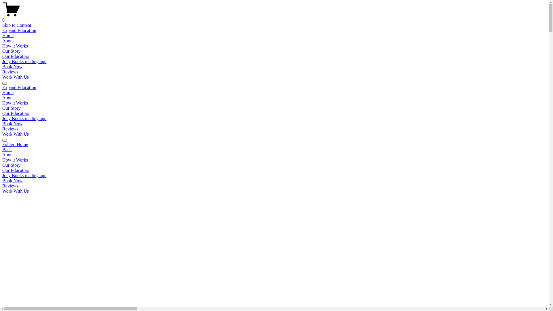  Describe the element at coordinates (274, 170) in the screenshot. I see `Our Educators` at that location.